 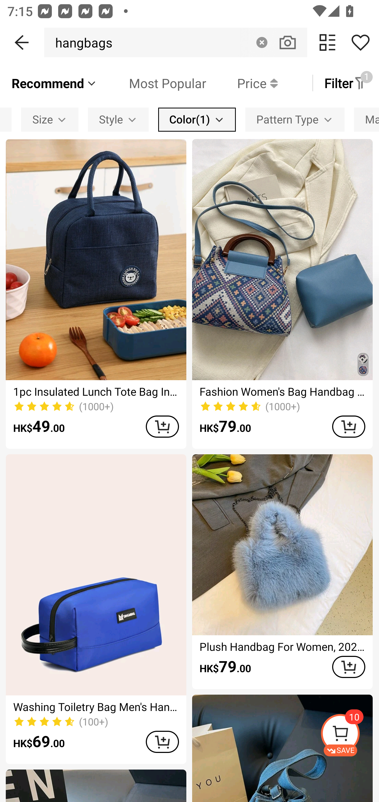 I want to click on ADD TO CART, so click(x=348, y=426).